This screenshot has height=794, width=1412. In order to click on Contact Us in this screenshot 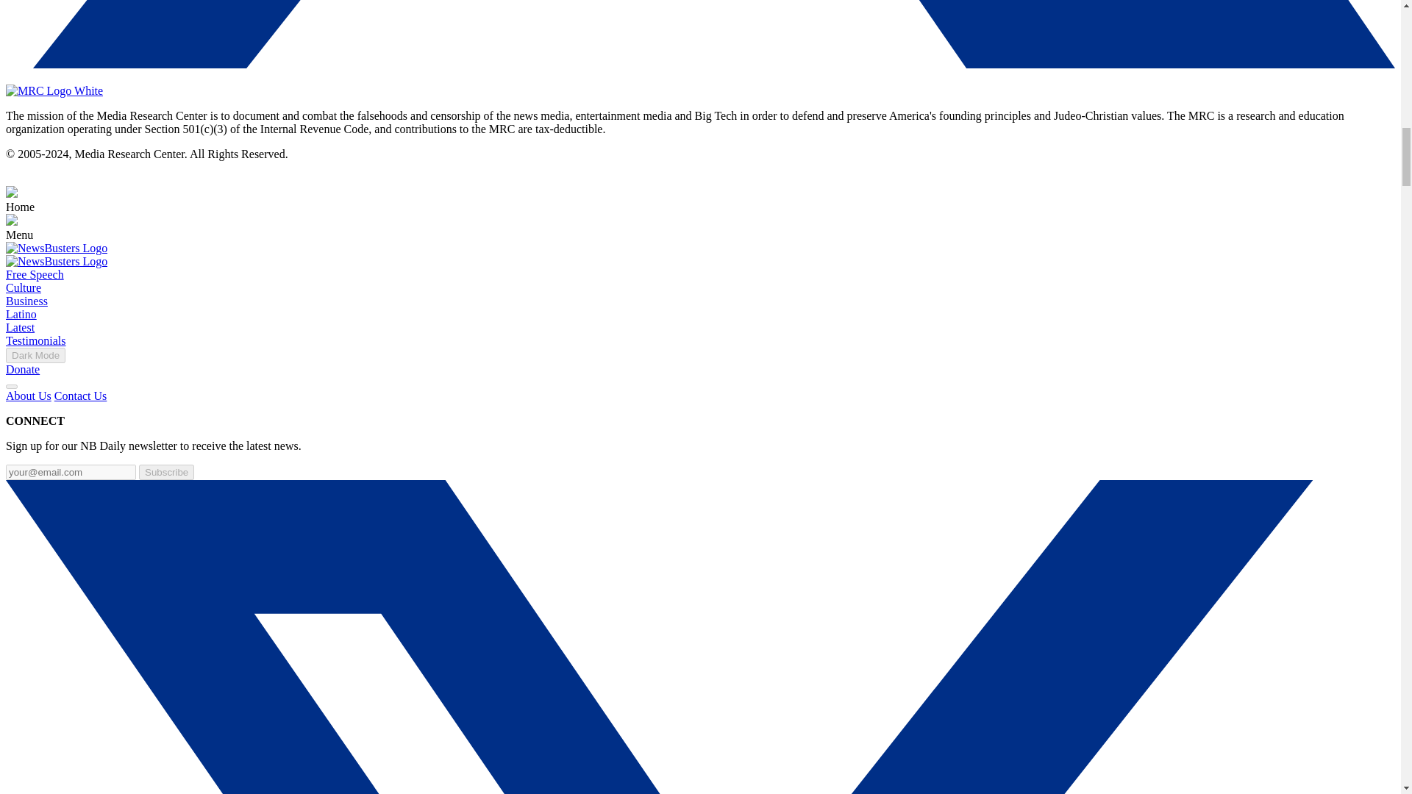, I will do `click(81, 396)`.